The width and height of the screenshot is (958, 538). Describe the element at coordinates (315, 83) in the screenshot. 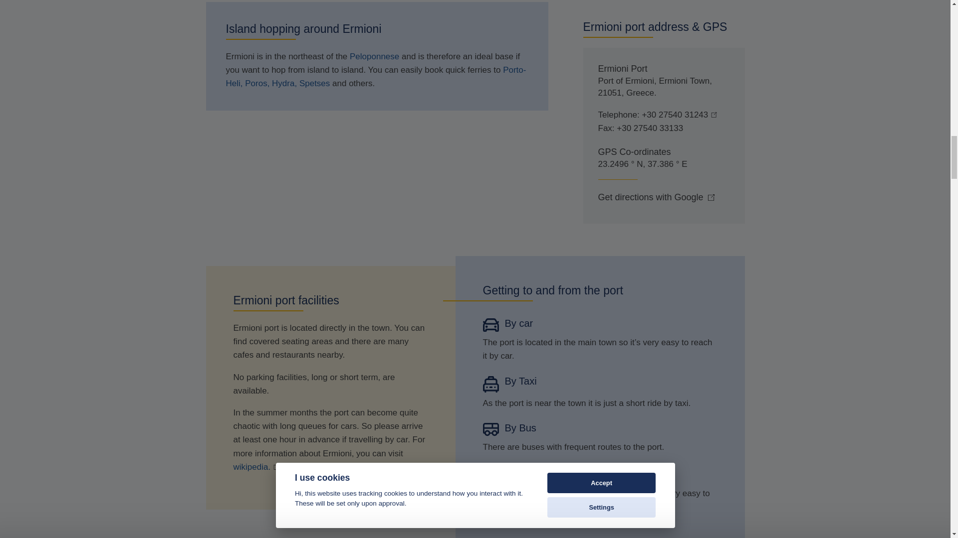

I see `Spetses` at that location.